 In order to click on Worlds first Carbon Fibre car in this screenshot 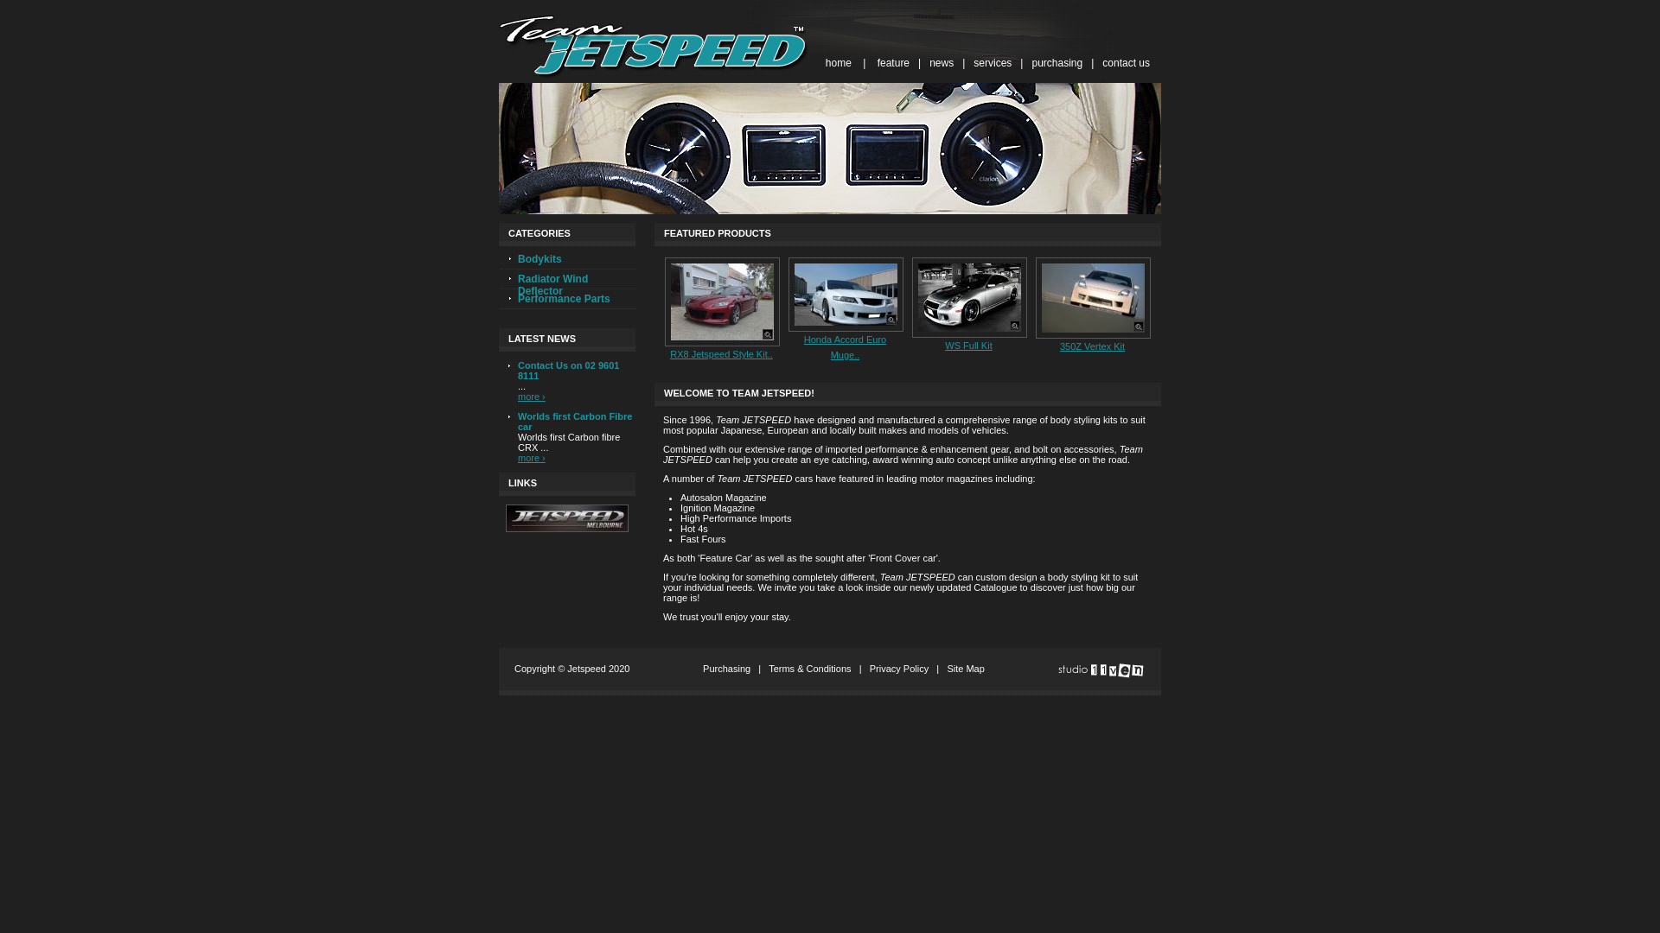, I will do `click(575, 422)`.